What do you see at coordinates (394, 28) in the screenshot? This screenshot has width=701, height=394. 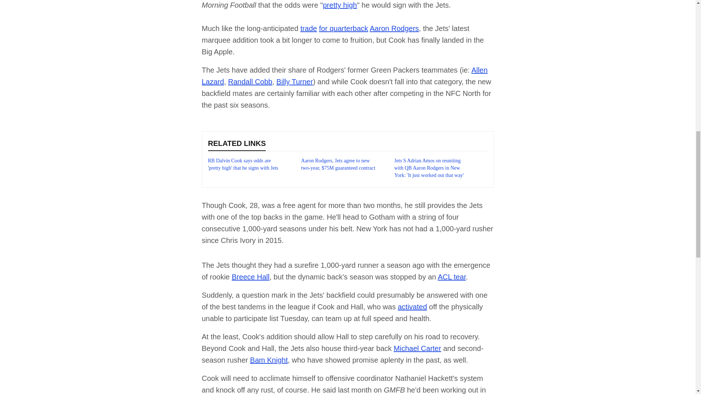 I see `Aaron Rodgers` at bounding box center [394, 28].